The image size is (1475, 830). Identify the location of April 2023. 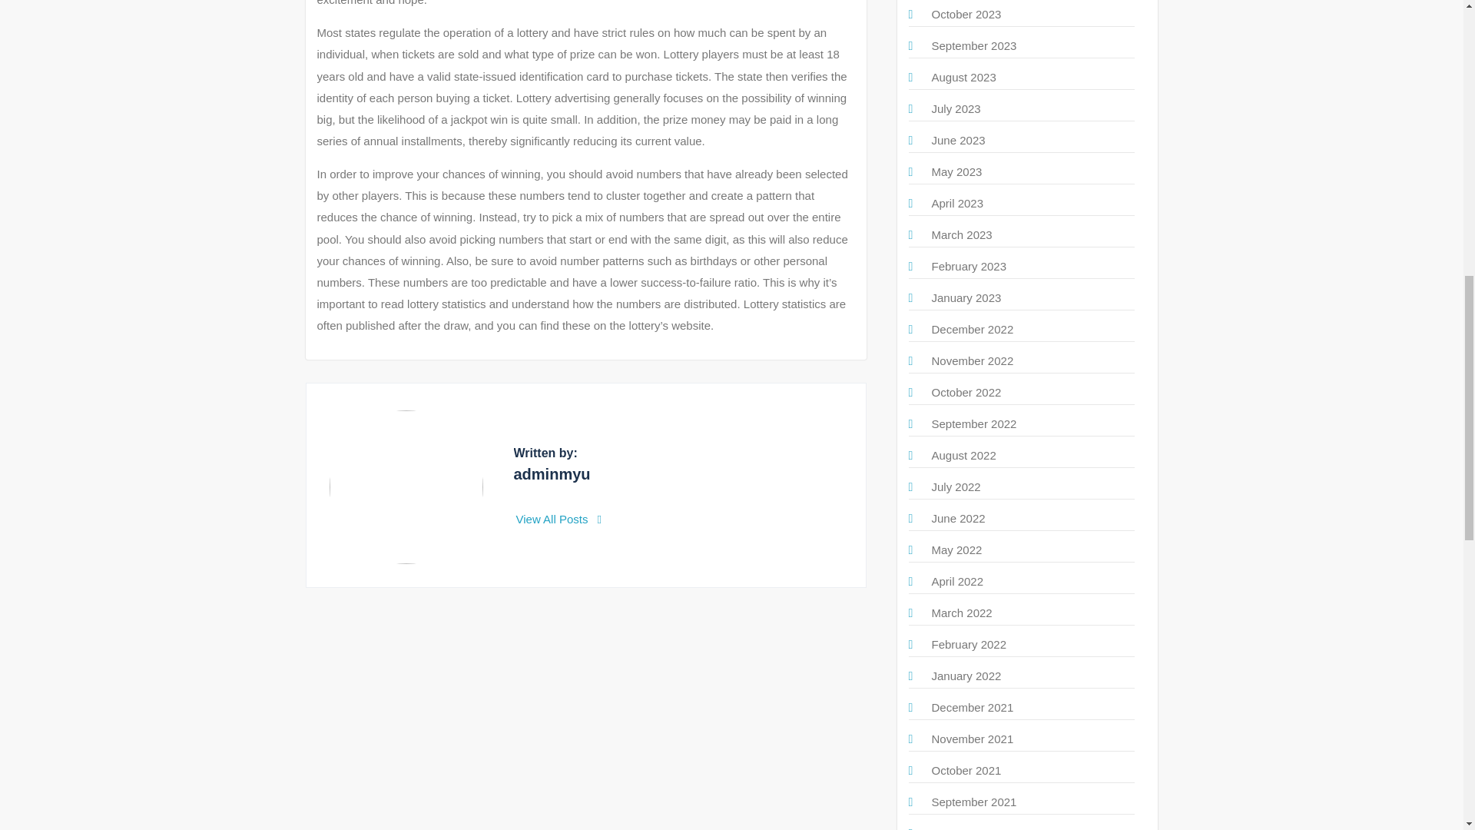
(957, 203).